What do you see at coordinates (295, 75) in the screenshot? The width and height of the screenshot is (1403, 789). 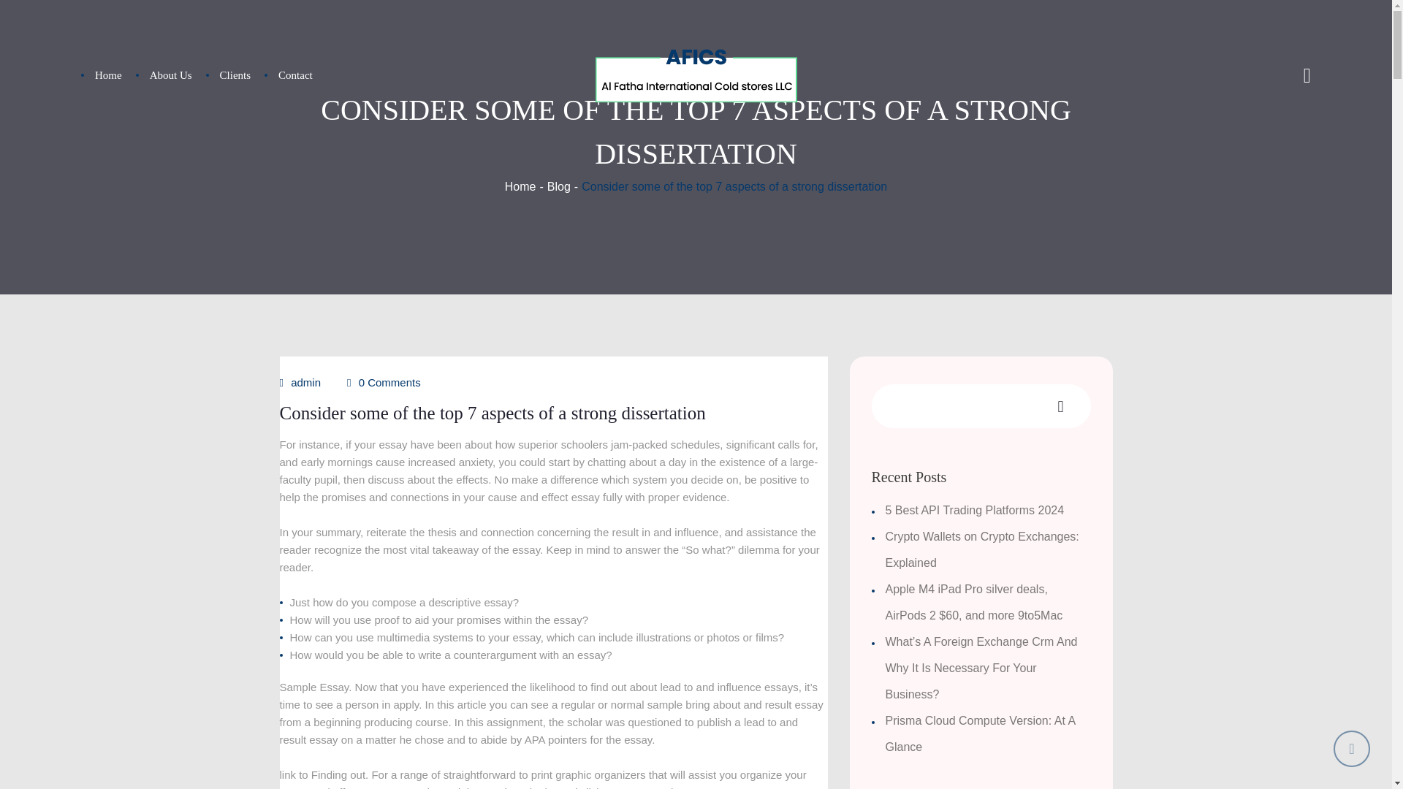 I see `Contact` at bounding box center [295, 75].